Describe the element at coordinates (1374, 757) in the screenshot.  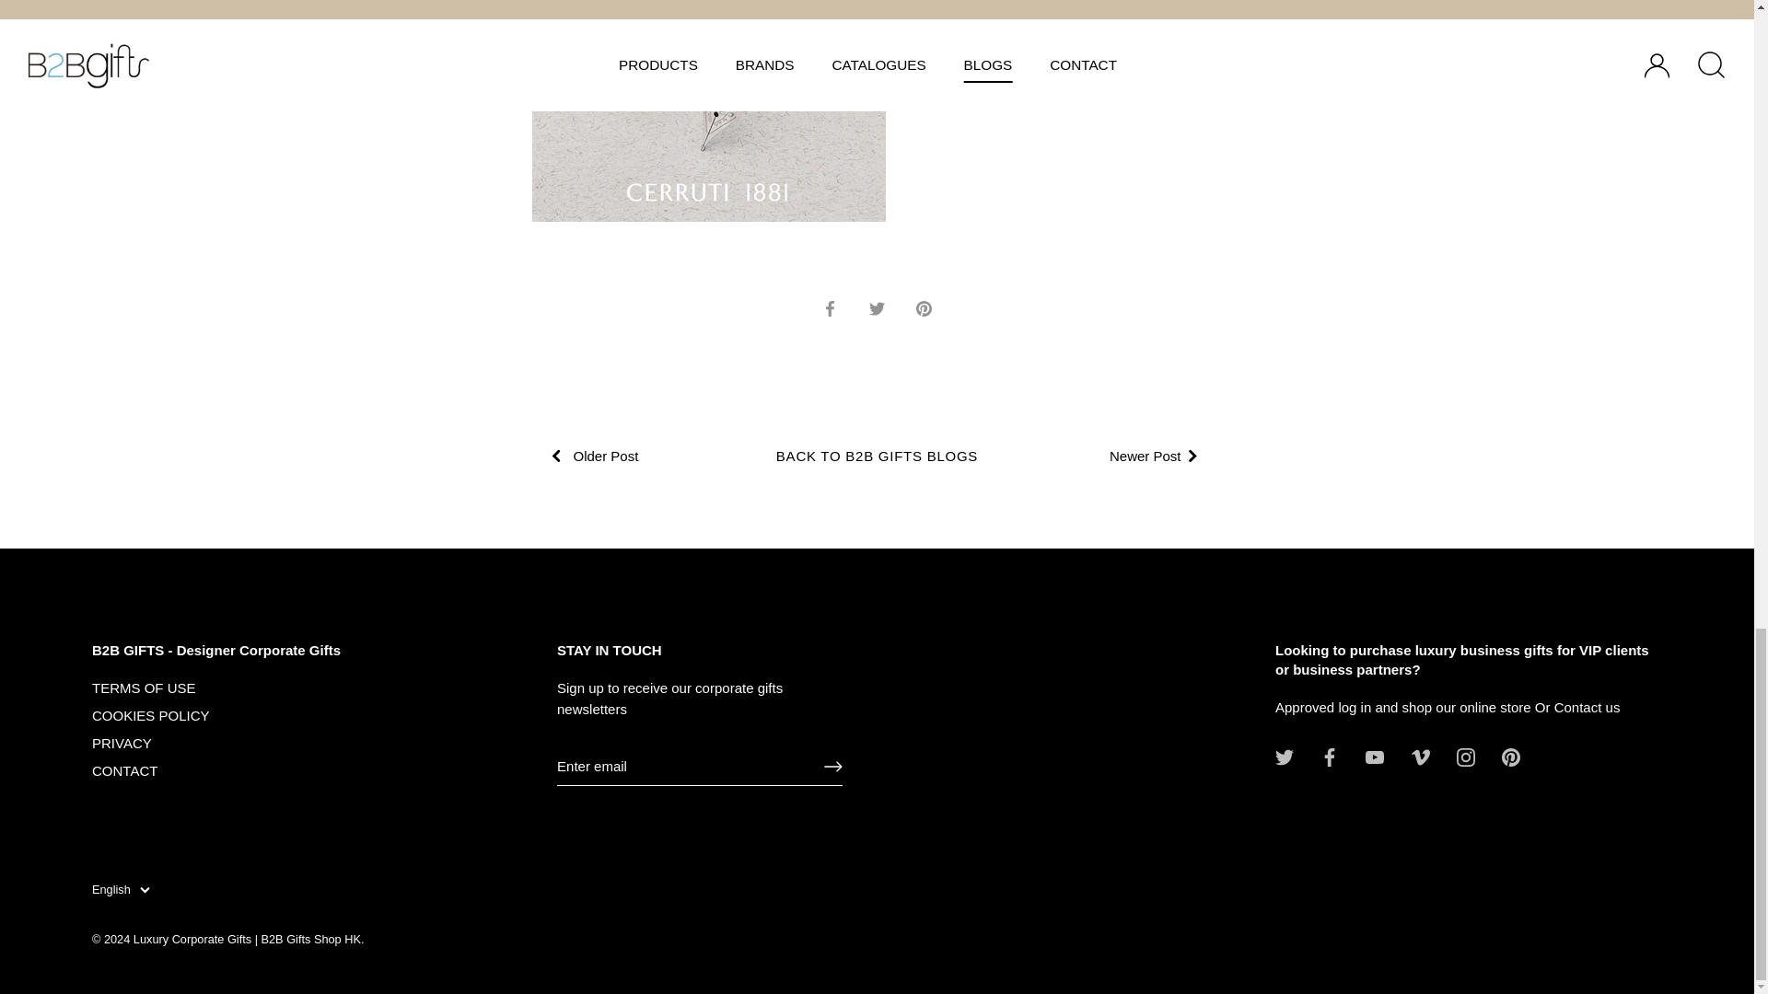
I see `Youtube` at that location.